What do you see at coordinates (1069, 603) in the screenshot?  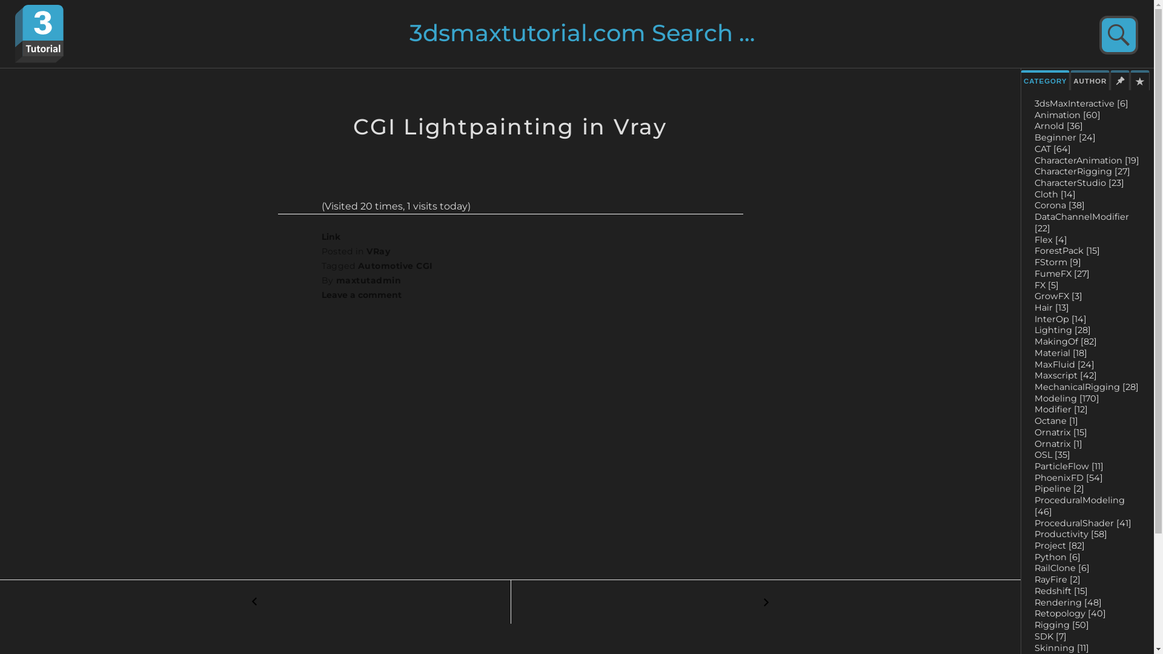 I see `Rendering [48]` at bounding box center [1069, 603].